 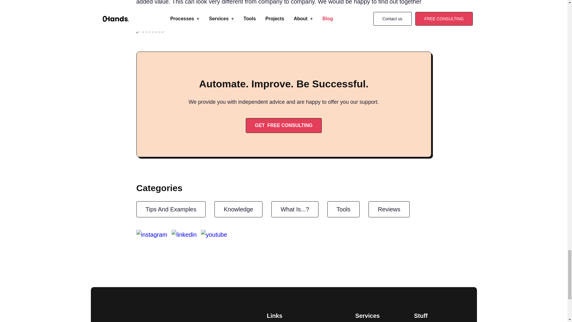 I want to click on Tips And Examples, so click(x=171, y=209).